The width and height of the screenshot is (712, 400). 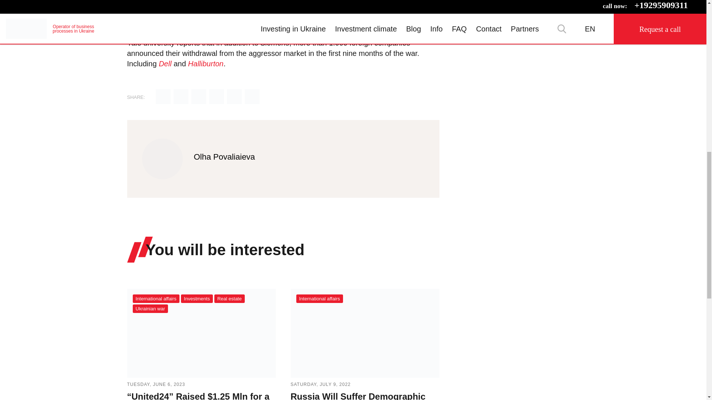 What do you see at coordinates (163, 97) in the screenshot?
I see `Email` at bounding box center [163, 97].